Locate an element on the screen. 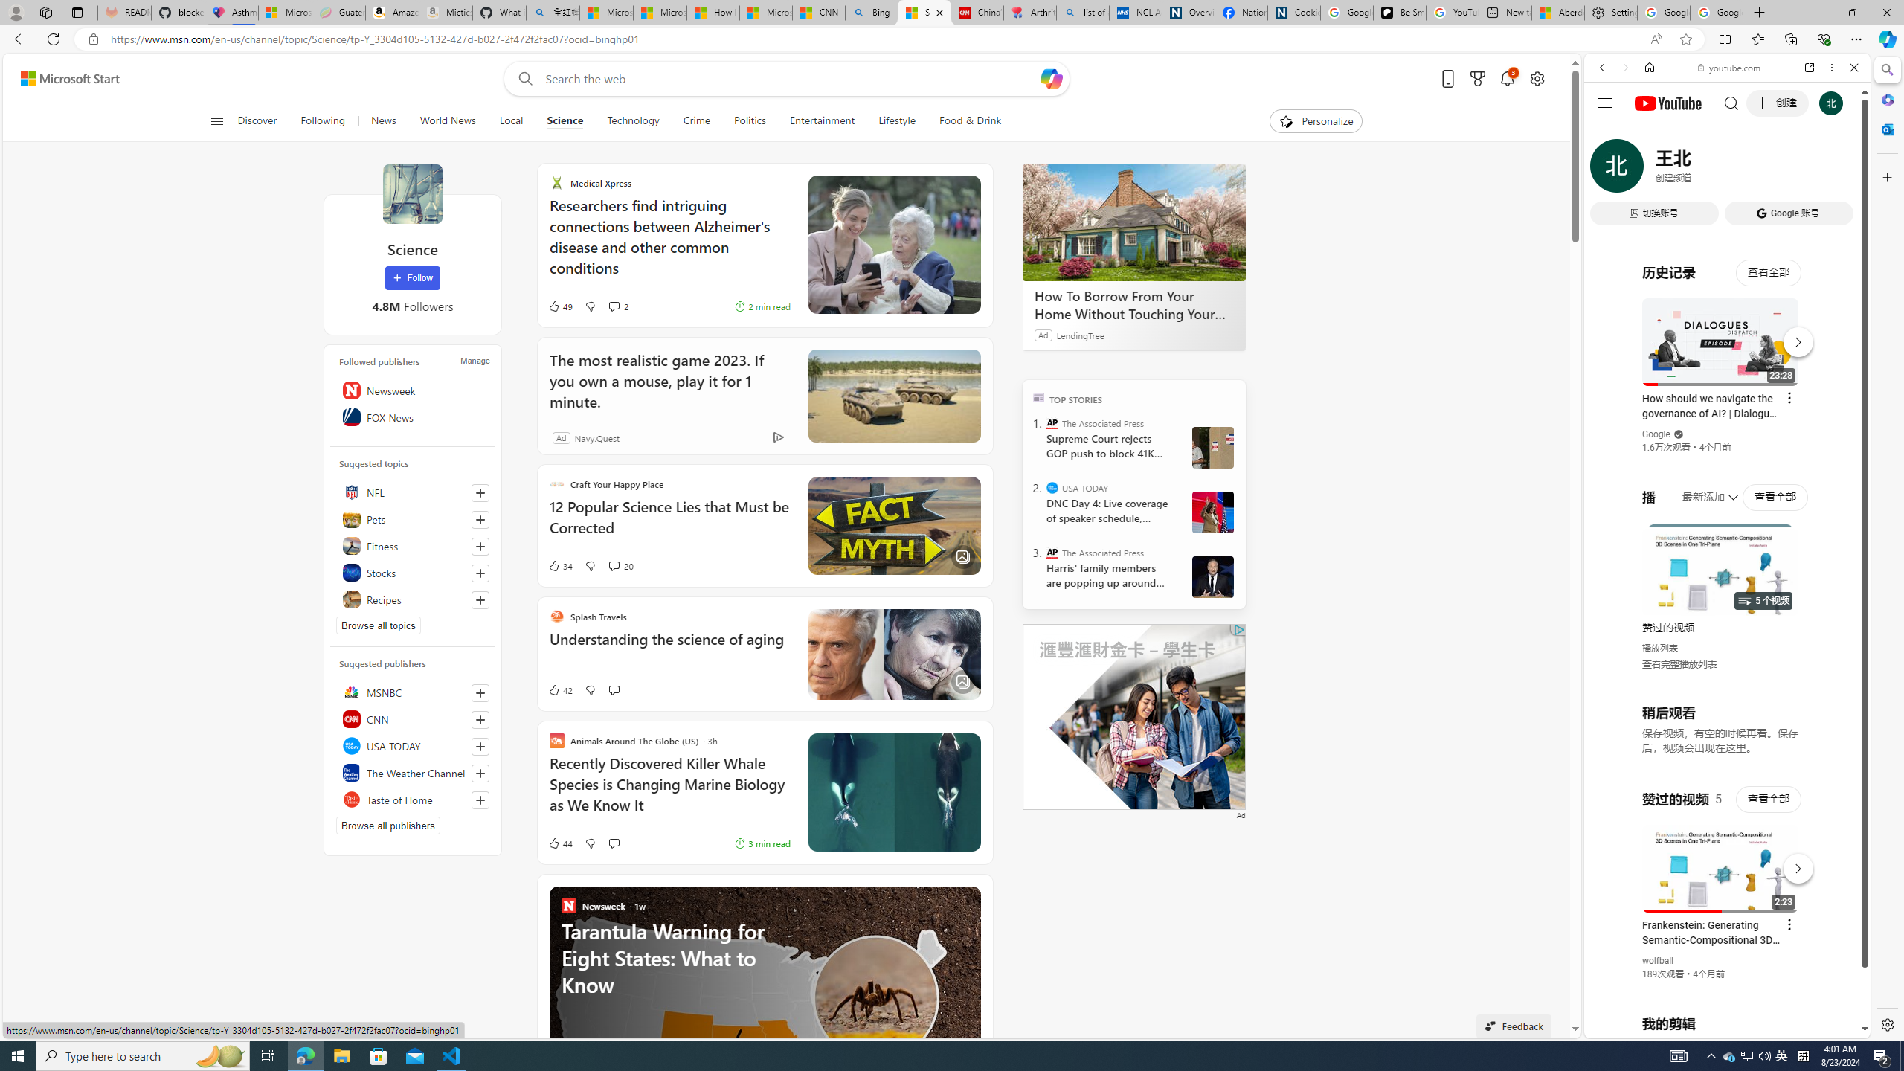 The width and height of the screenshot is (1904, 1071). Refresh is located at coordinates (54, 39).